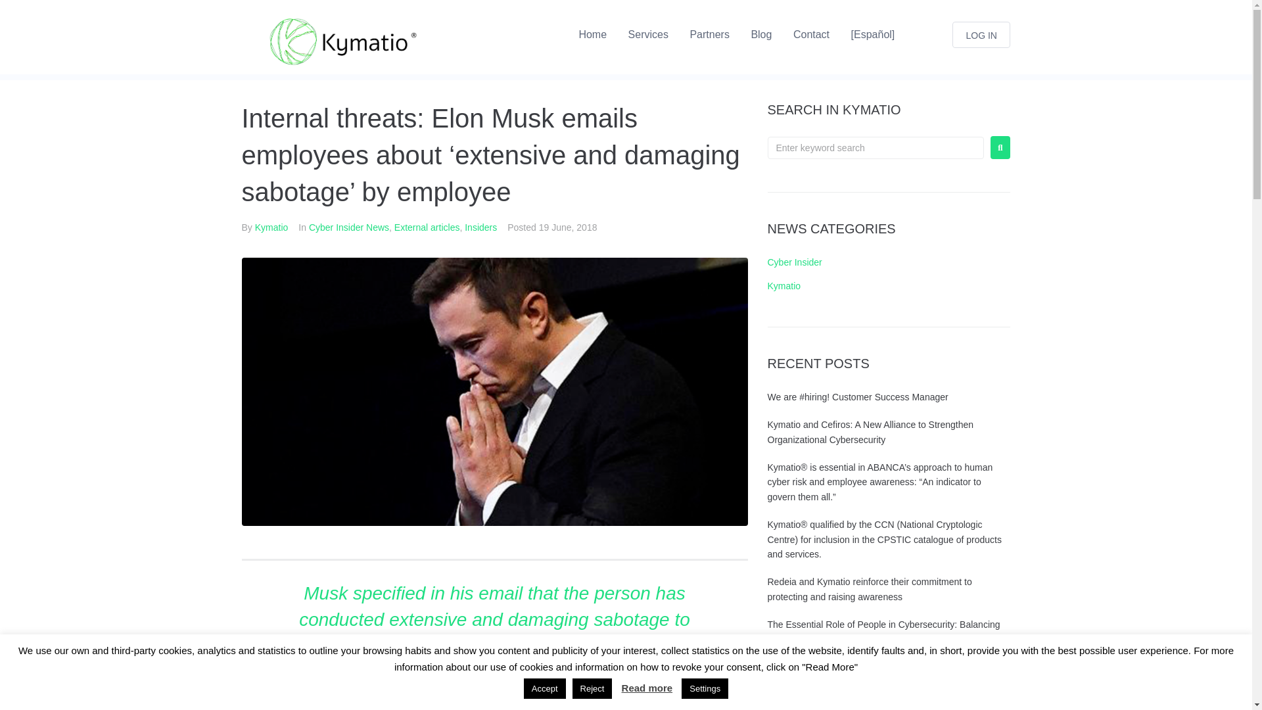 Image resolution: width=1262 pixels, height=710 pixels. Describe the element at coordinates (761, 34) in the screenshot. I see `Blog` at that location.